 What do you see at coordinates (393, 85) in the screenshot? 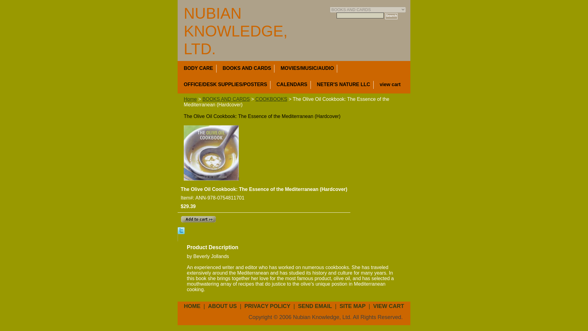
I see `view cart` at bounding box center [393, 85].